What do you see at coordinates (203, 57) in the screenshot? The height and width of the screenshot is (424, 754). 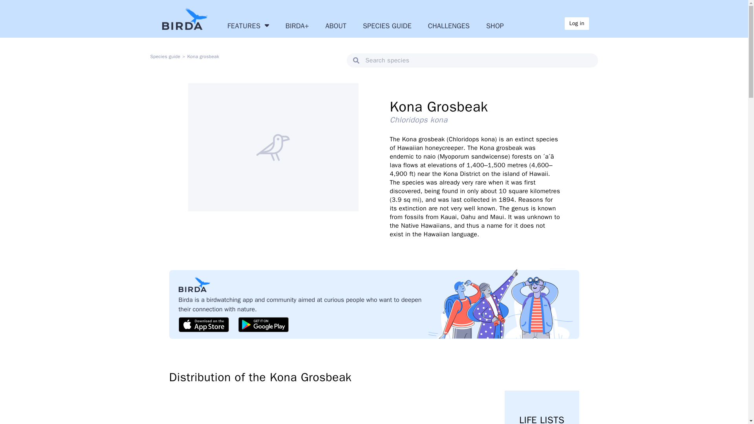 I see `Kona grosbeak` at bounding box center [203, 57].